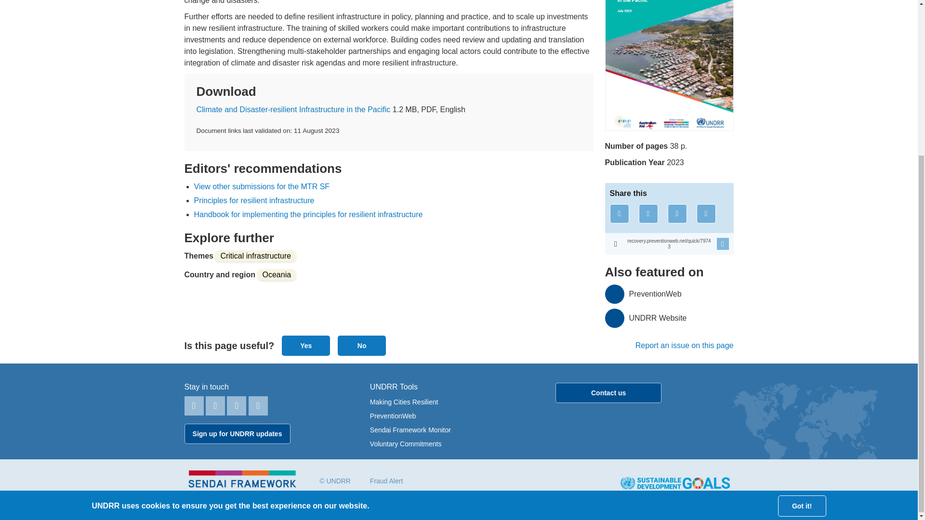 The image size is (925, 520). What do you see at coordinates (669, 244) in the screenshot?
I see `Copy to Clipboard` at bounding box center [669, 244].